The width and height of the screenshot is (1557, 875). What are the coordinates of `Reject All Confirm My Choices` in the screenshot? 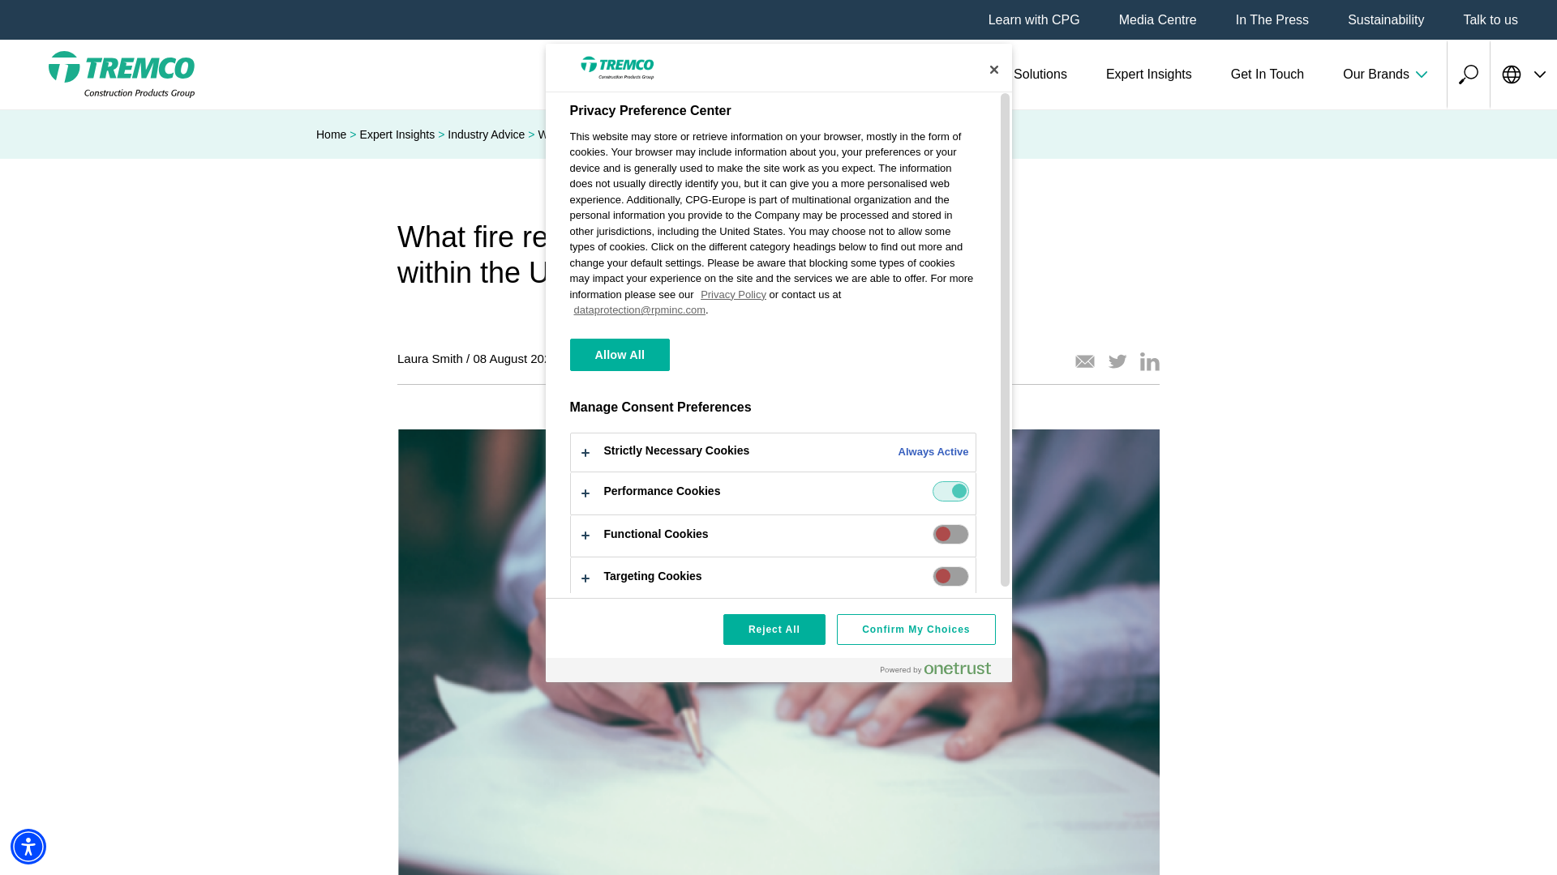 It's located at (778, 640).